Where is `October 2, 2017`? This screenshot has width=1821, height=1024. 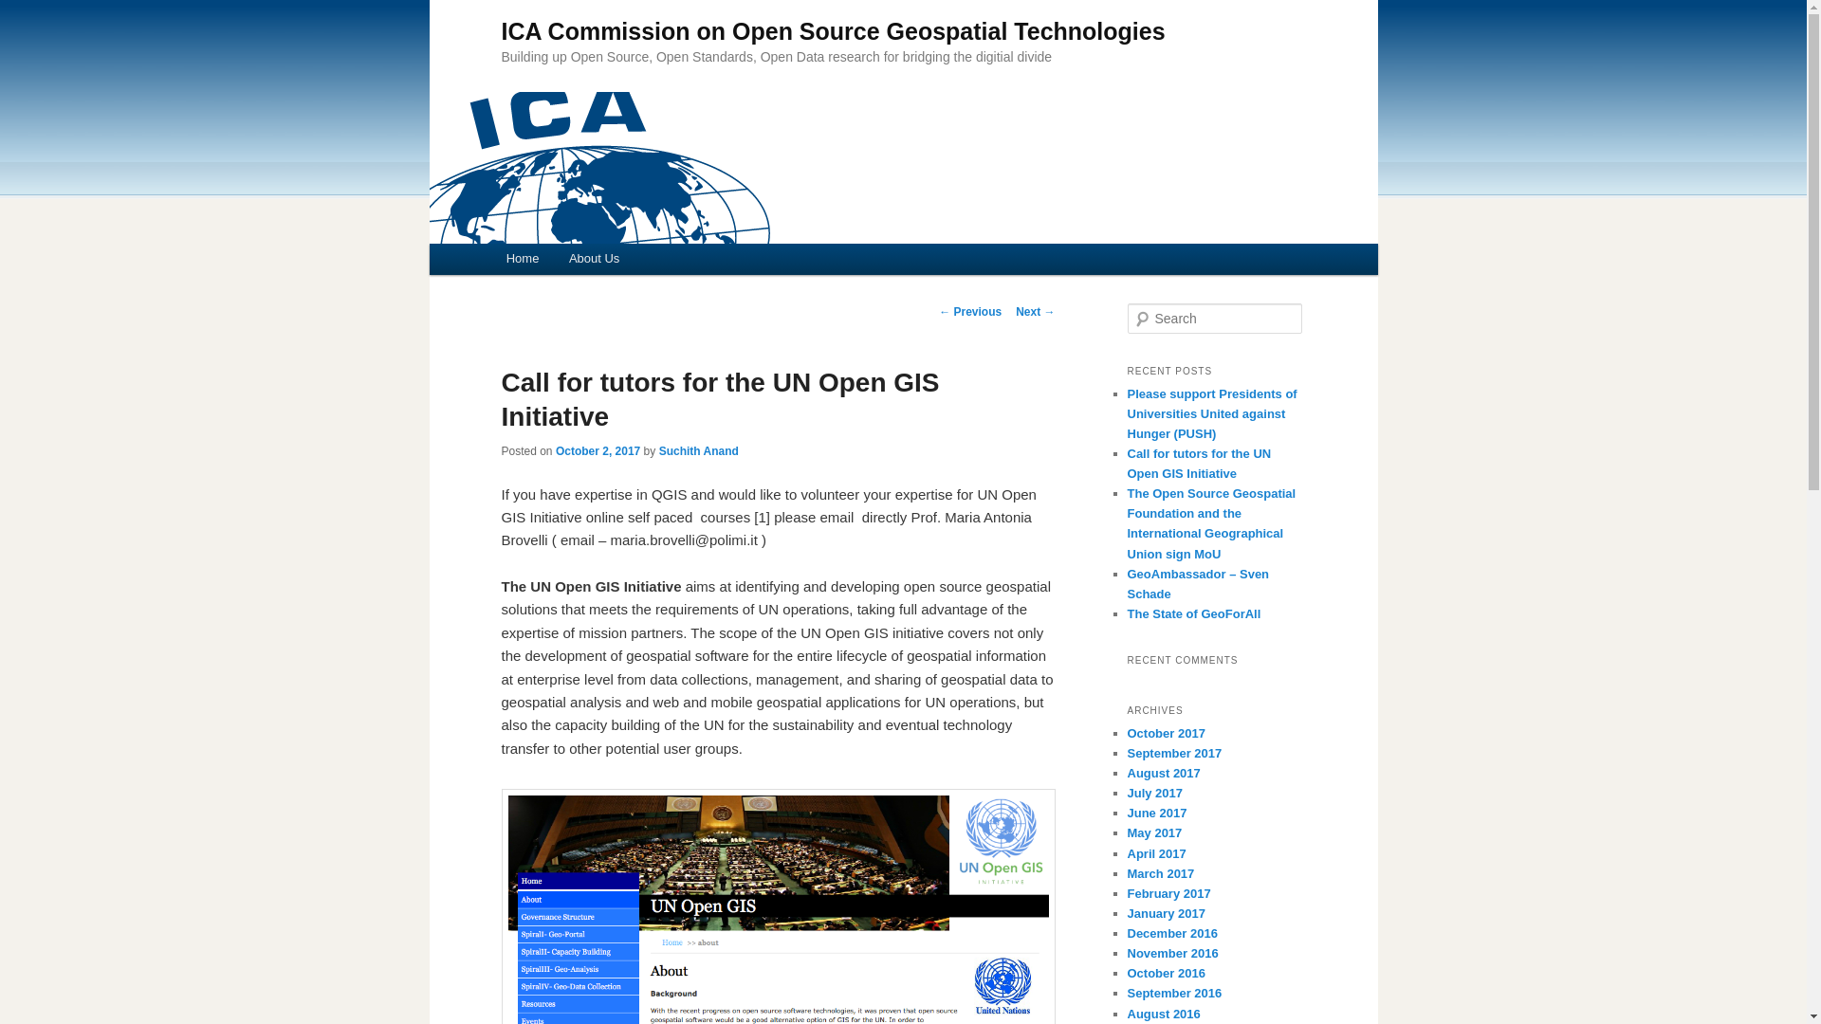
October 2, 2017 is located at coordinates (598, 450).